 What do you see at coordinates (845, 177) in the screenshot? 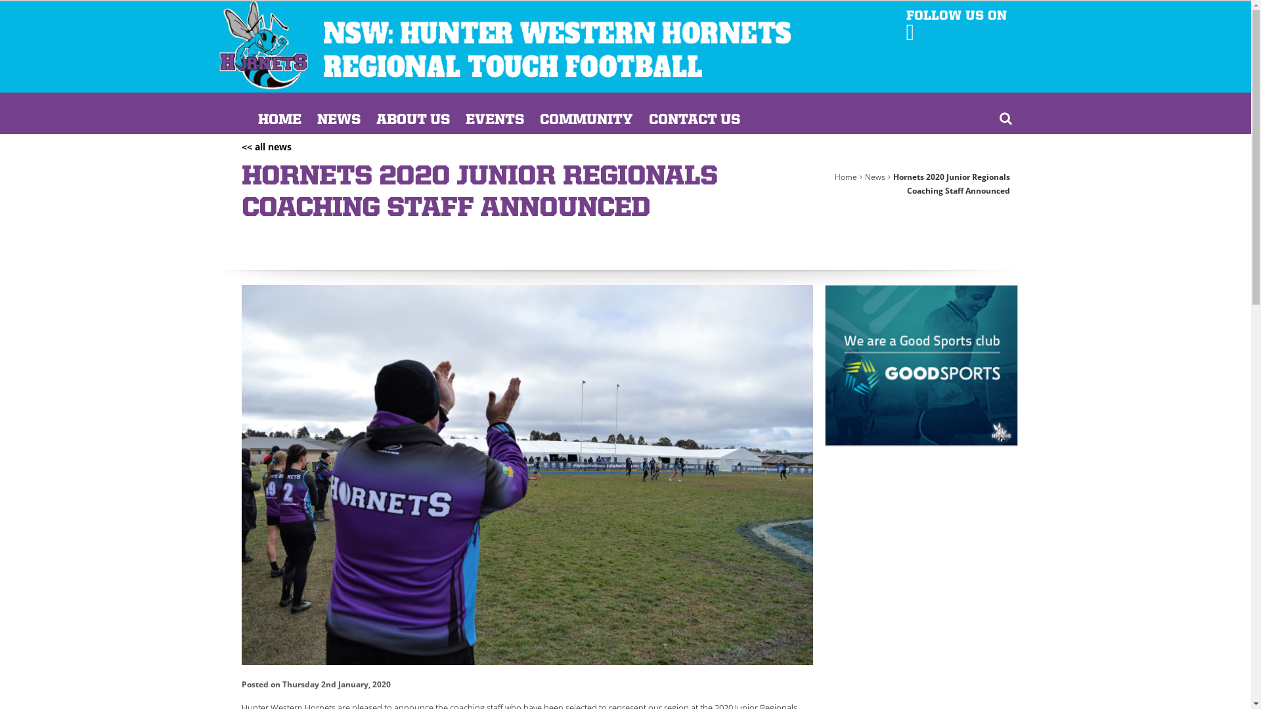
I see `Home` at bounding box center [845, 177].